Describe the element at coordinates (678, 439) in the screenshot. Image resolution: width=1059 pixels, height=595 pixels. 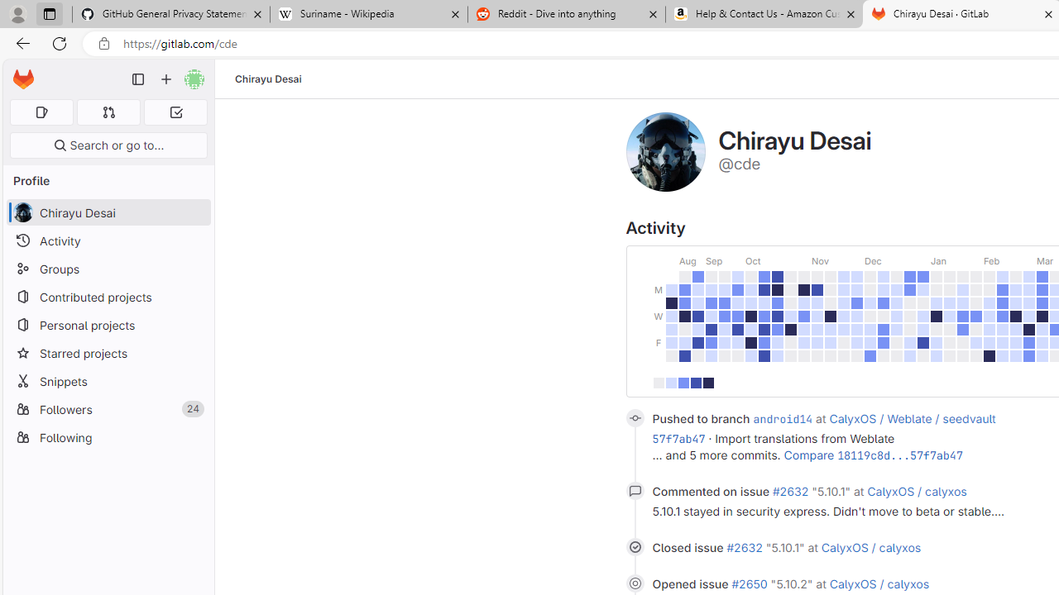
I see `57f7ab47` at that location.